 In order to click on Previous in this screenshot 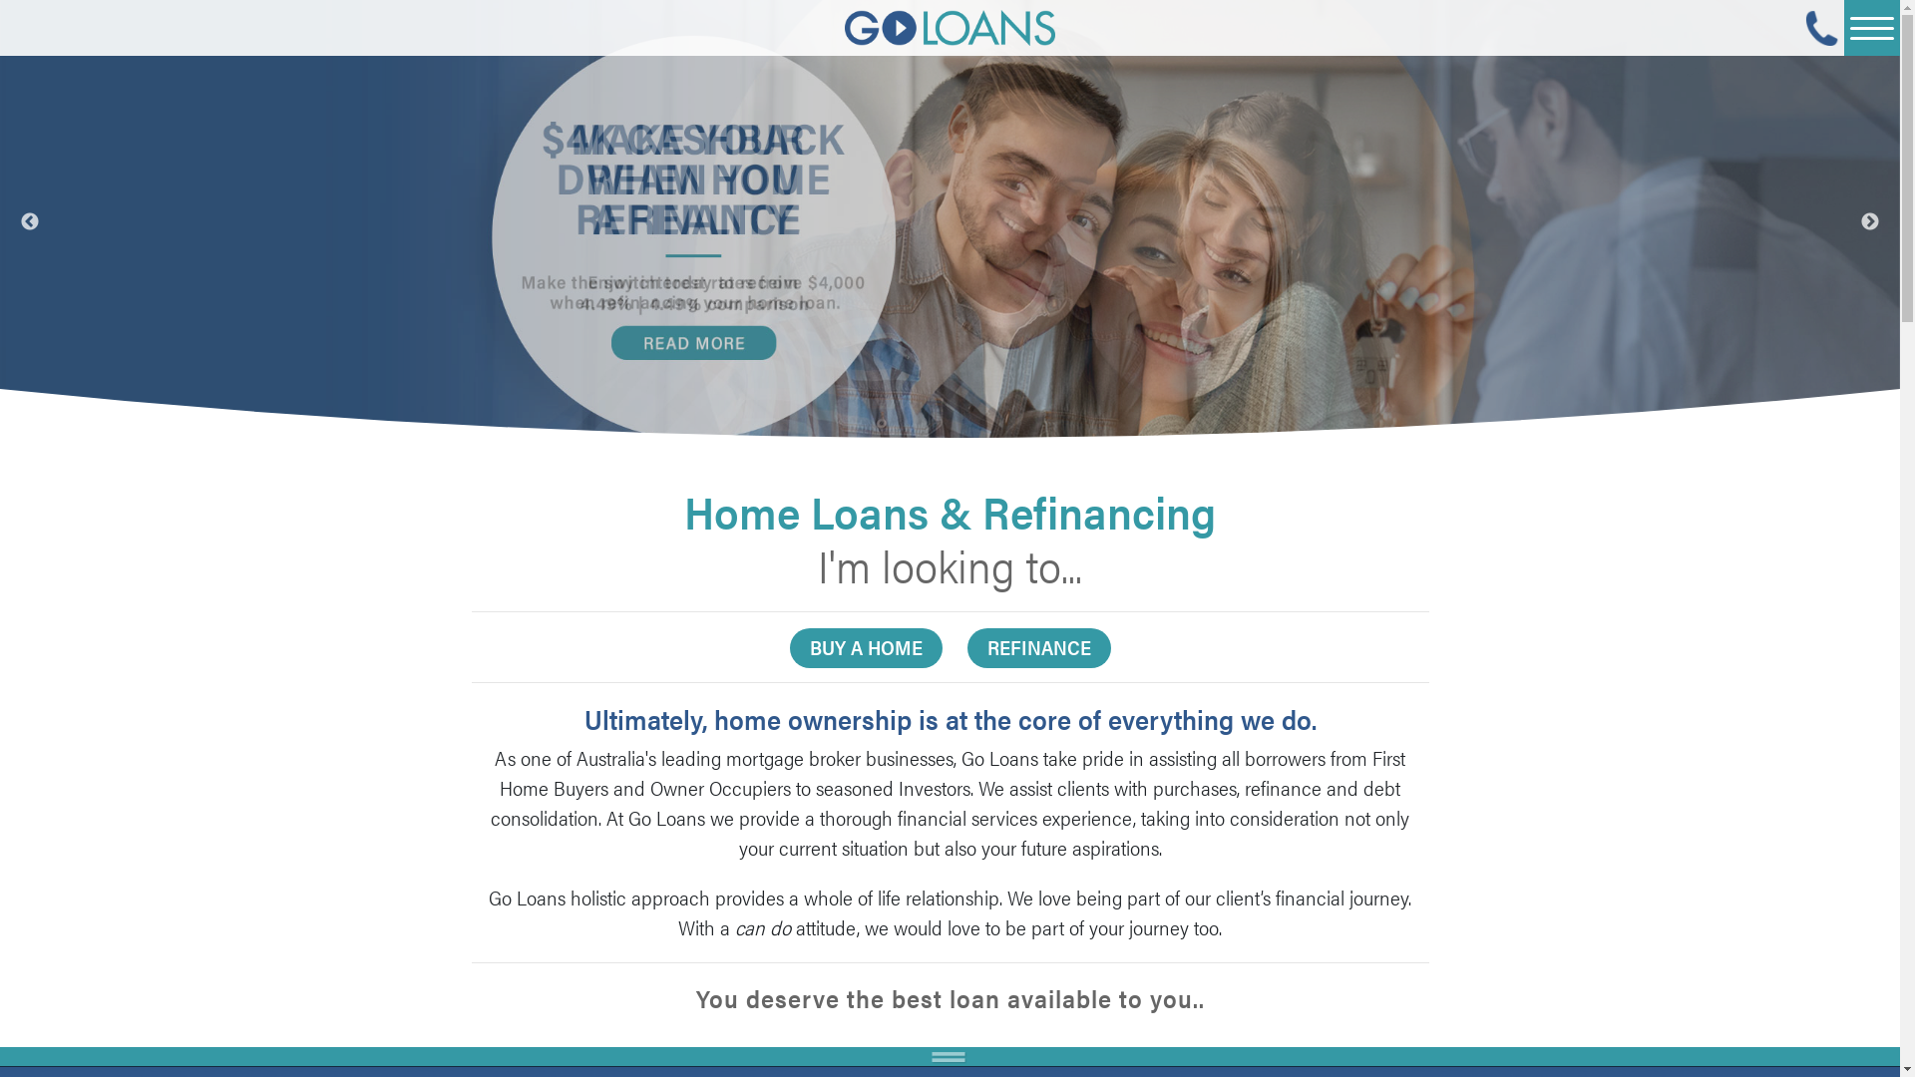, I will do `click(30, 221)`.